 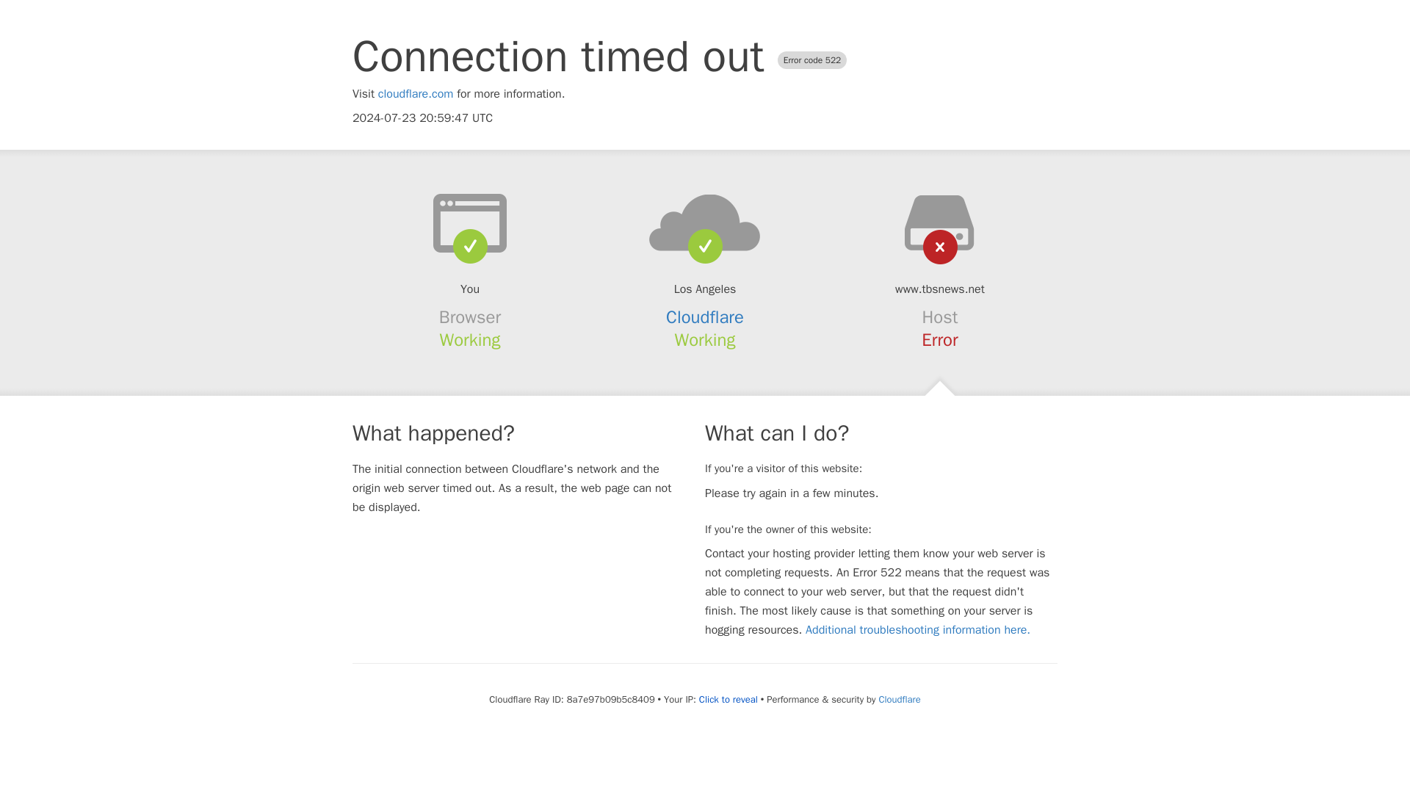 What do you see at coordinates (728, 699) in the screenshot?
I see `Click to reveal` at bounding box center [728, 699].